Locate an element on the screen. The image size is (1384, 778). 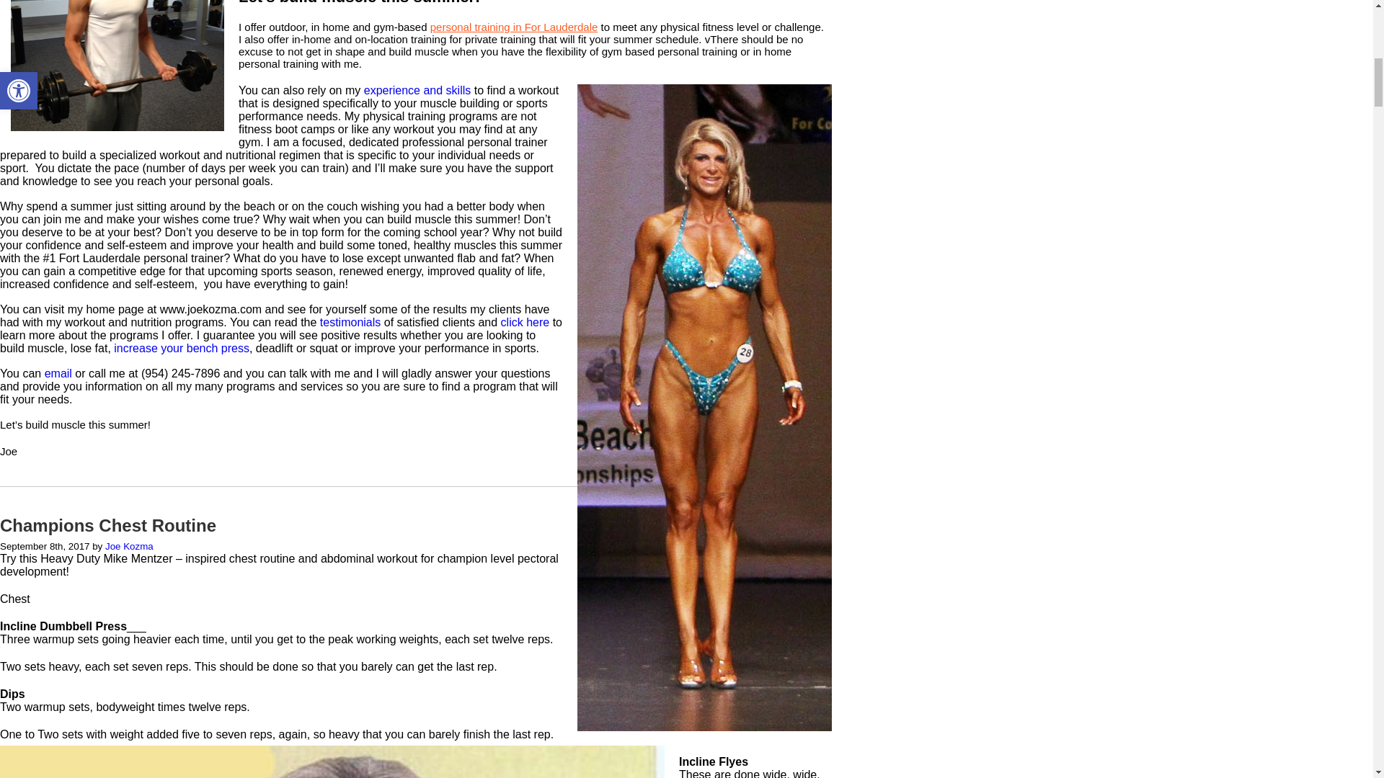
Joe Kozma is located at coordinates (129, 546).